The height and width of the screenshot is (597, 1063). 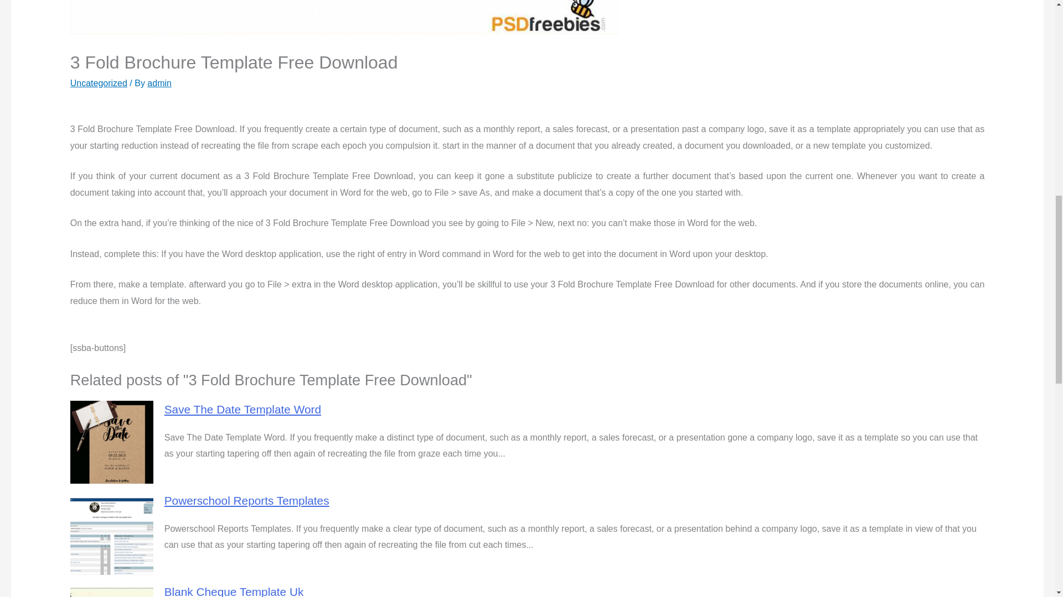 I want to click on Blank Cheque Template Uk, so click(x=234, y=591).